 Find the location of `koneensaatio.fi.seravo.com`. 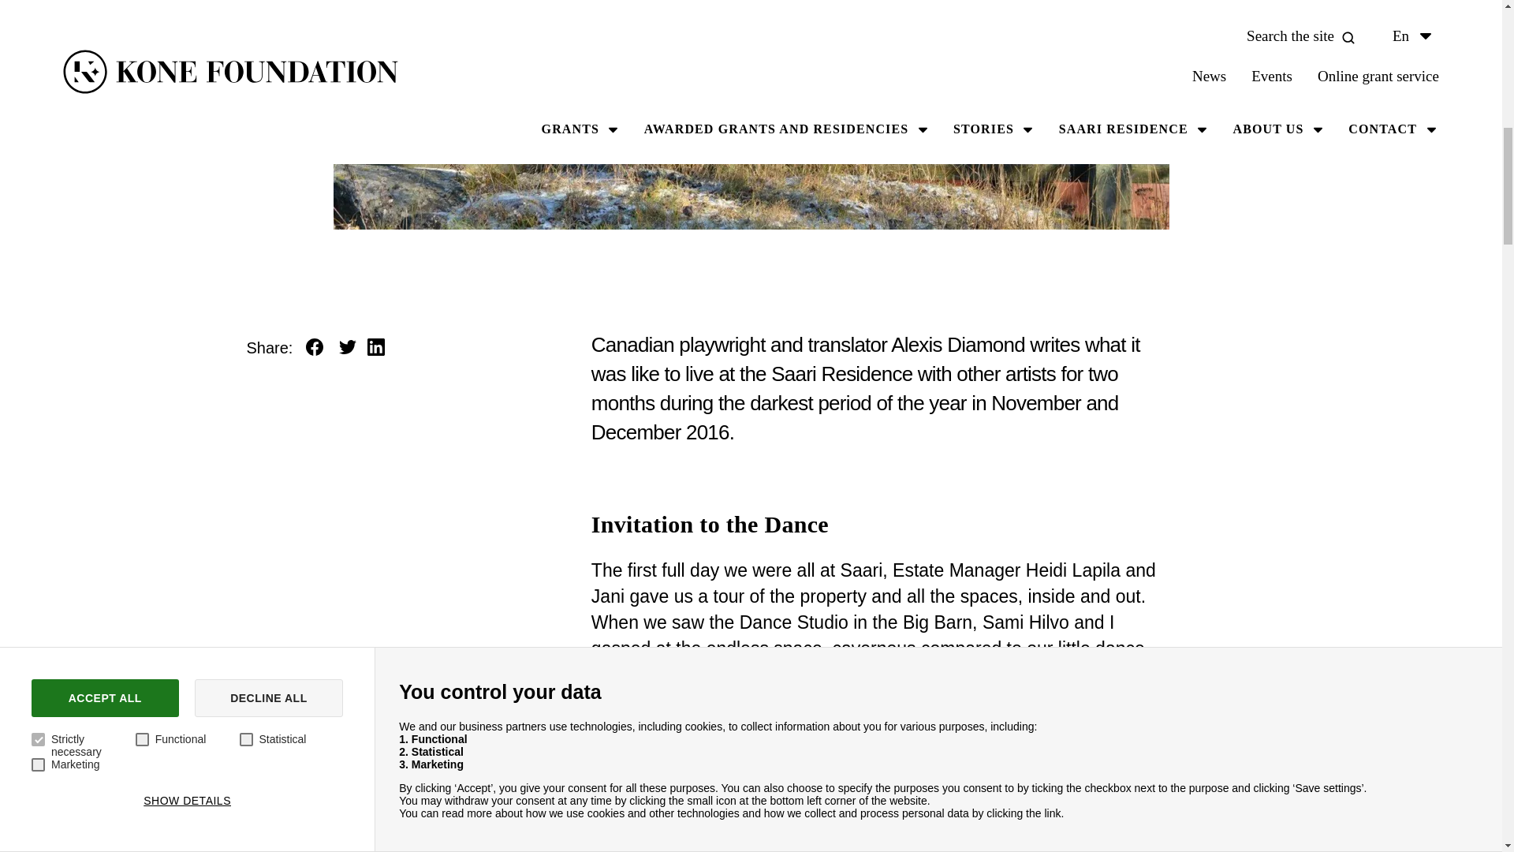

koneensaatio.fi.seravo.com is located at coordinates (1385, 192).